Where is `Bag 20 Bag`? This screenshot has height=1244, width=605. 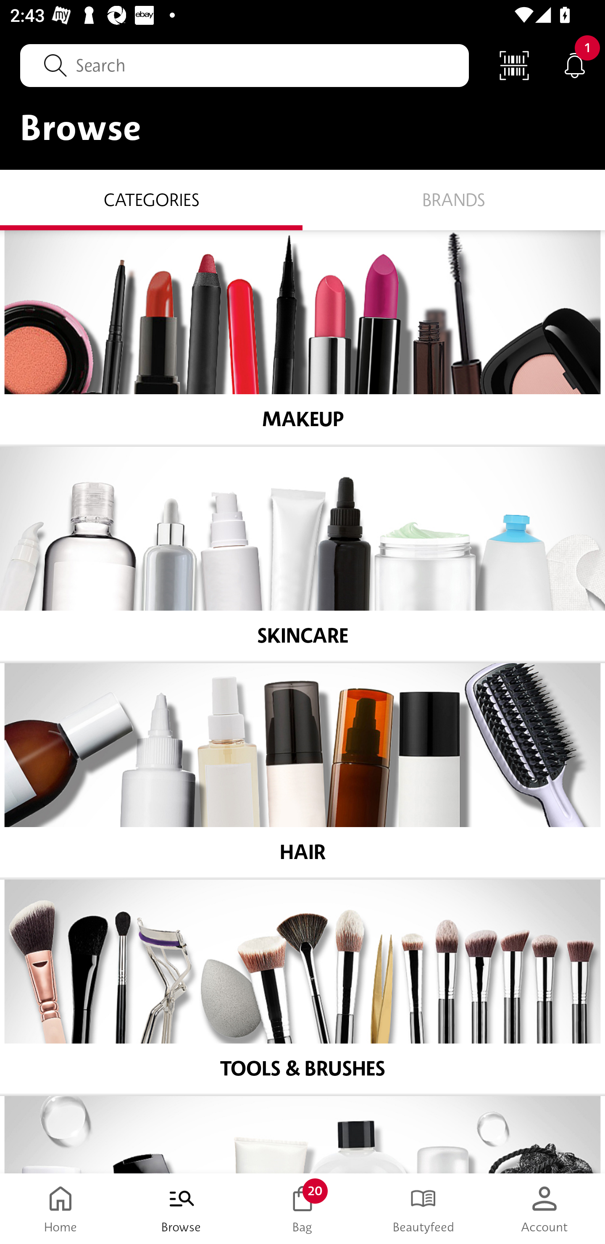 Bag 20 Bag is located at coordinates (302, 1209).